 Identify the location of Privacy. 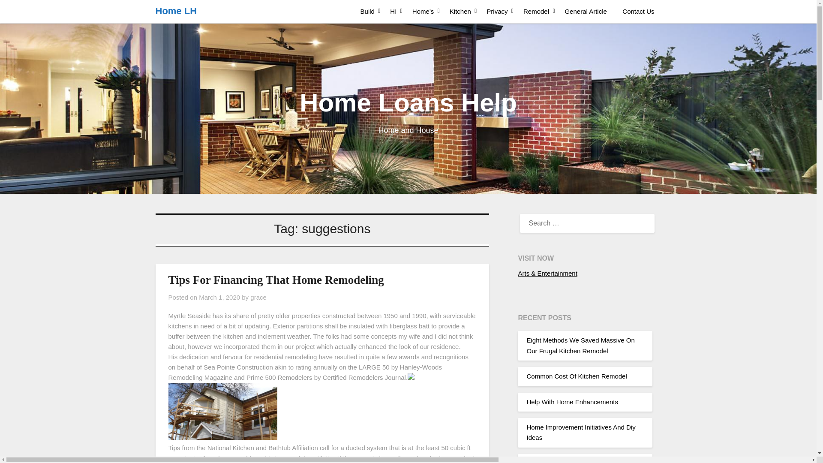
(497, 12).